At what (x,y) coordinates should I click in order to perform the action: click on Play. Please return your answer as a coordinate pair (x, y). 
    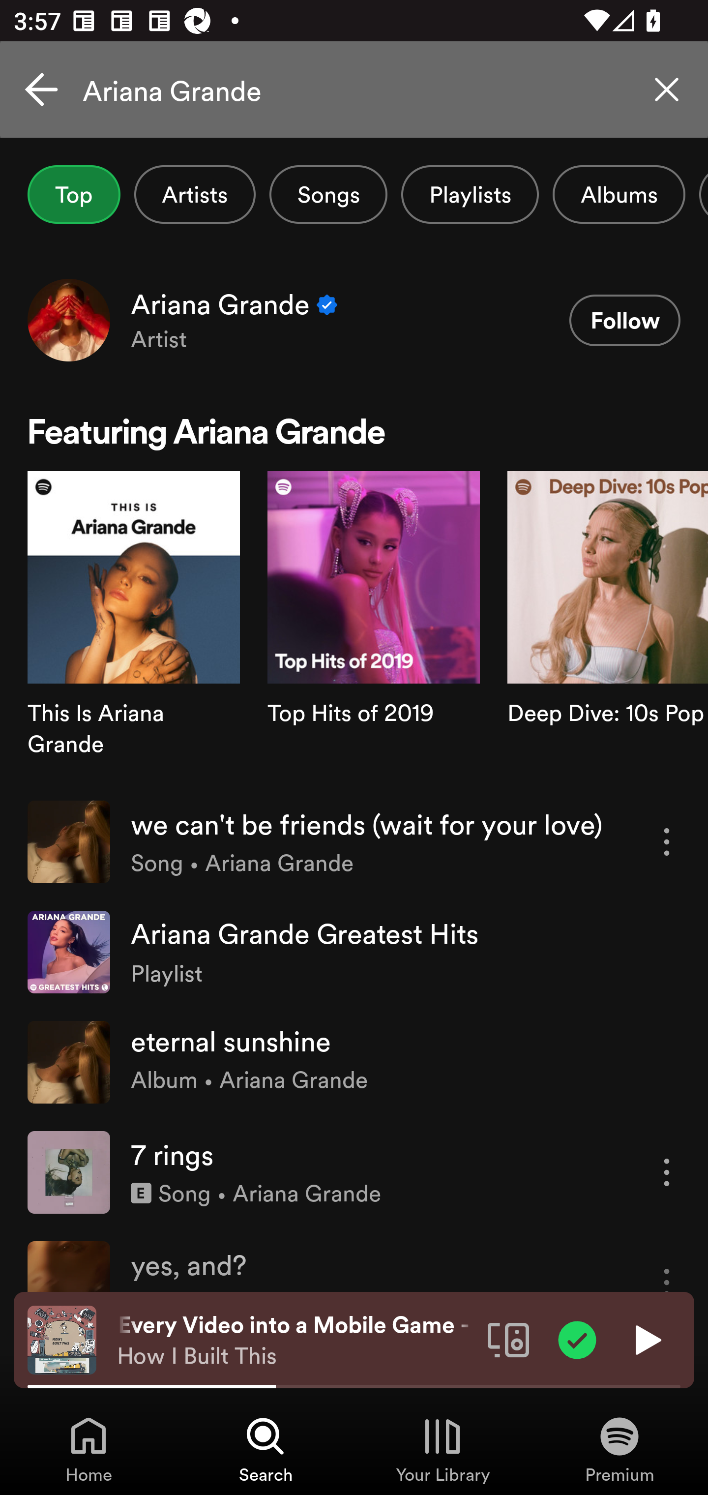
    Looking at the image, I should click on (646, 1339).